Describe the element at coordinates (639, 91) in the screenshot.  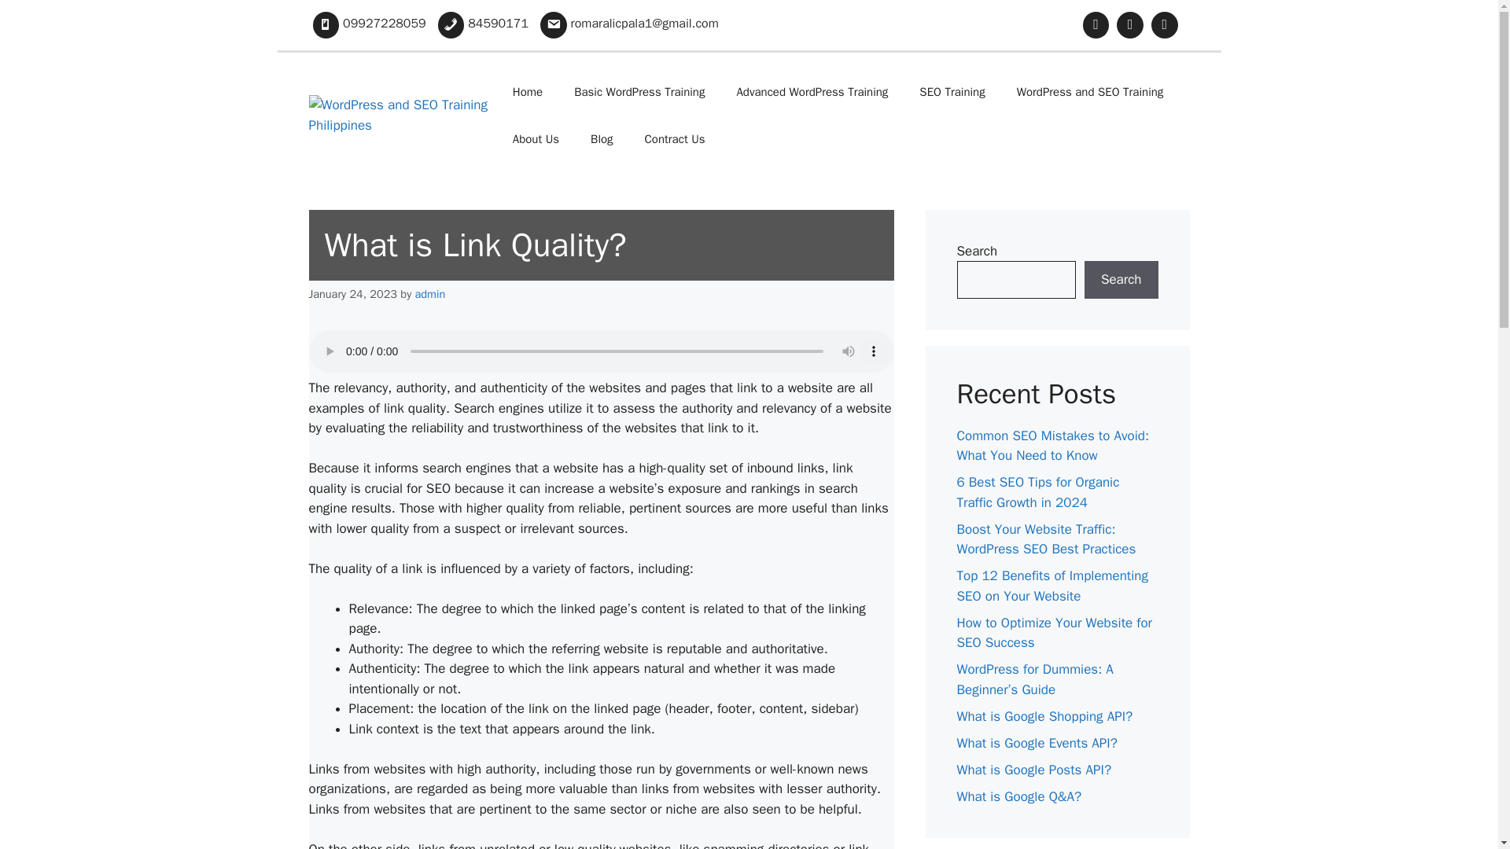
I see `Basic WordPress Training` at that location.